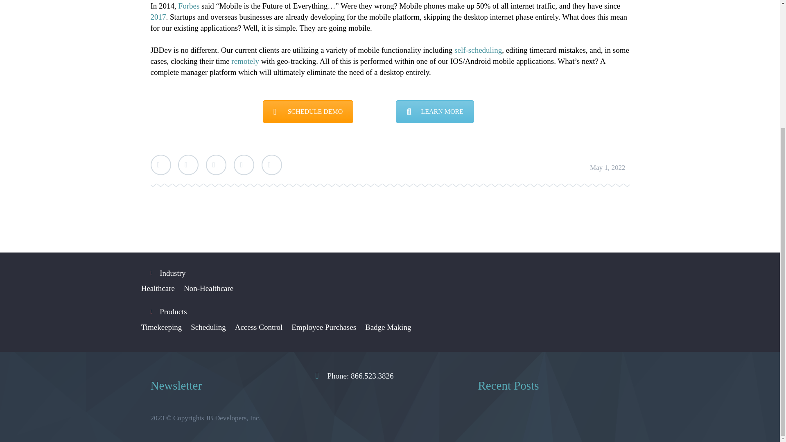 The image size is (786, 442). What do you see at coordinates (158, 17) in the screenshot?
I see `2017` at bounding box center [158, 17].